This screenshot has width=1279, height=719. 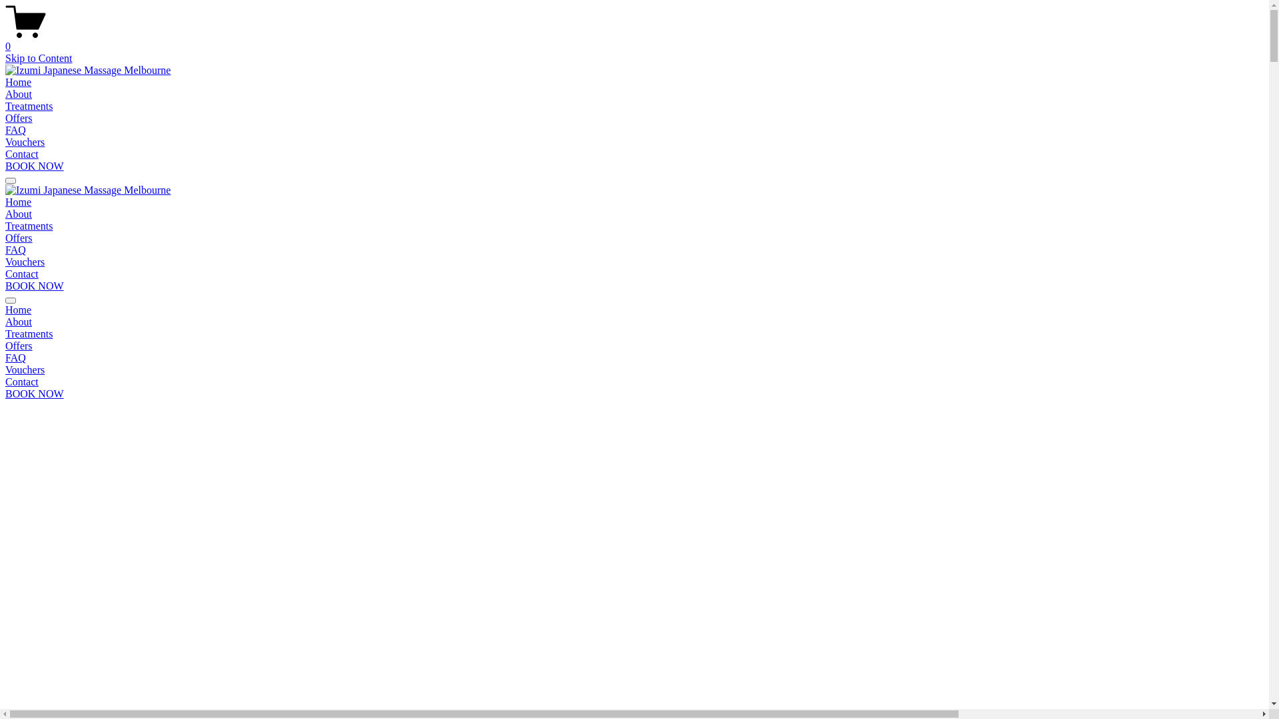 What do you see at coordinates (29, 107) in the screenshot?
I see `Treatments` at bounding box center [29, 107].